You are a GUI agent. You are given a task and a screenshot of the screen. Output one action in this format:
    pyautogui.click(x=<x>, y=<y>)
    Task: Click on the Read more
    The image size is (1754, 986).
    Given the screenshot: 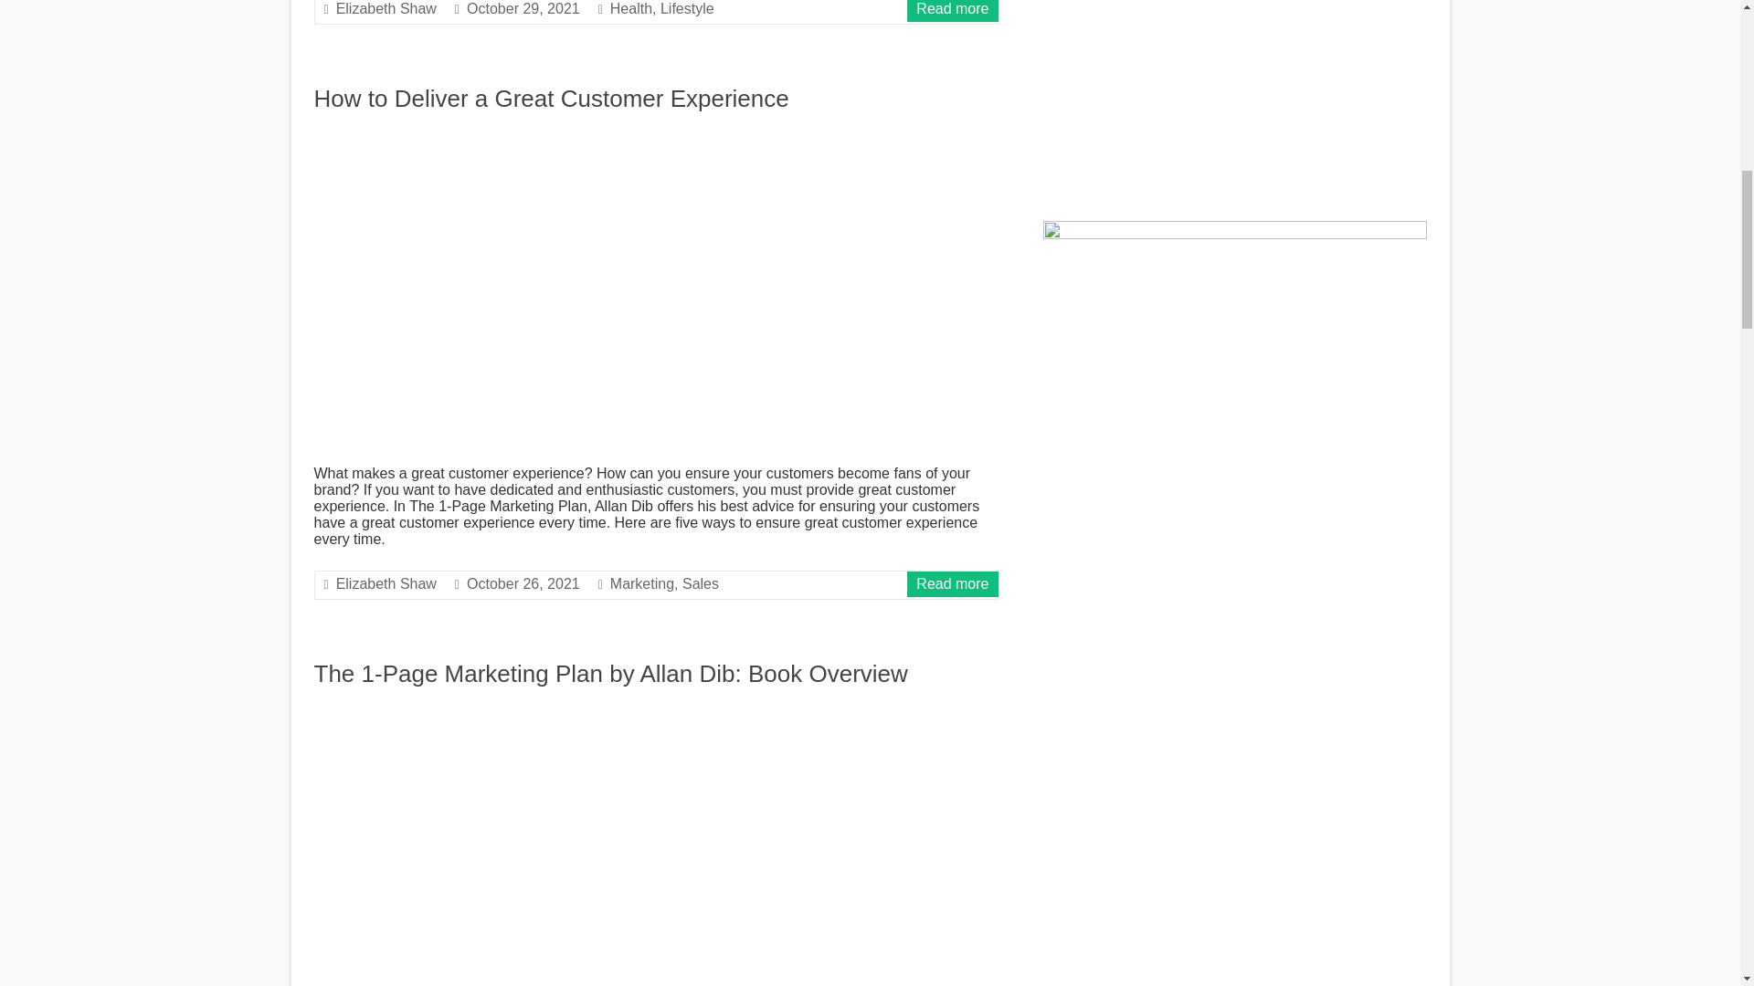 What is the action you would take?
    pyautogui.click(x=952, y=9)
    